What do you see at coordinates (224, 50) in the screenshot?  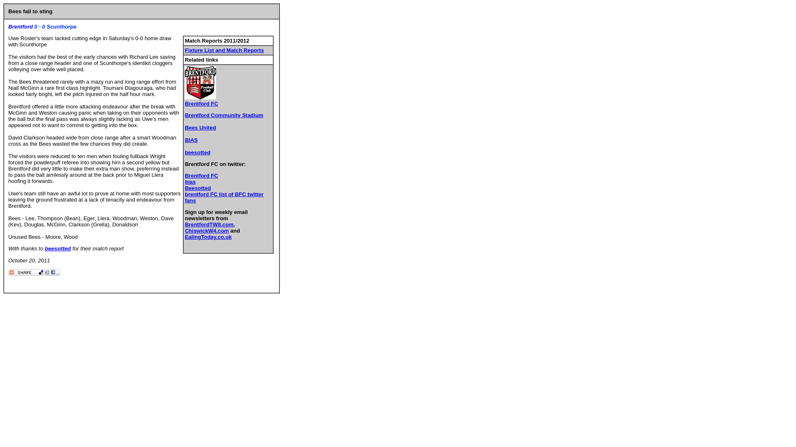 I see `Fixture List and Match Reports` at bounding box center [224, 50].